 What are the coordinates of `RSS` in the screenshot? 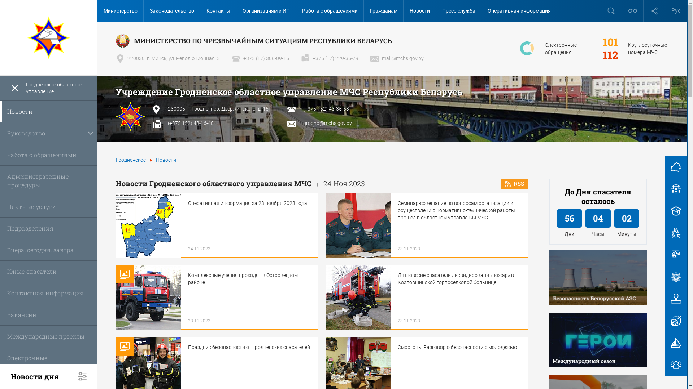 It's located at (515, 184).